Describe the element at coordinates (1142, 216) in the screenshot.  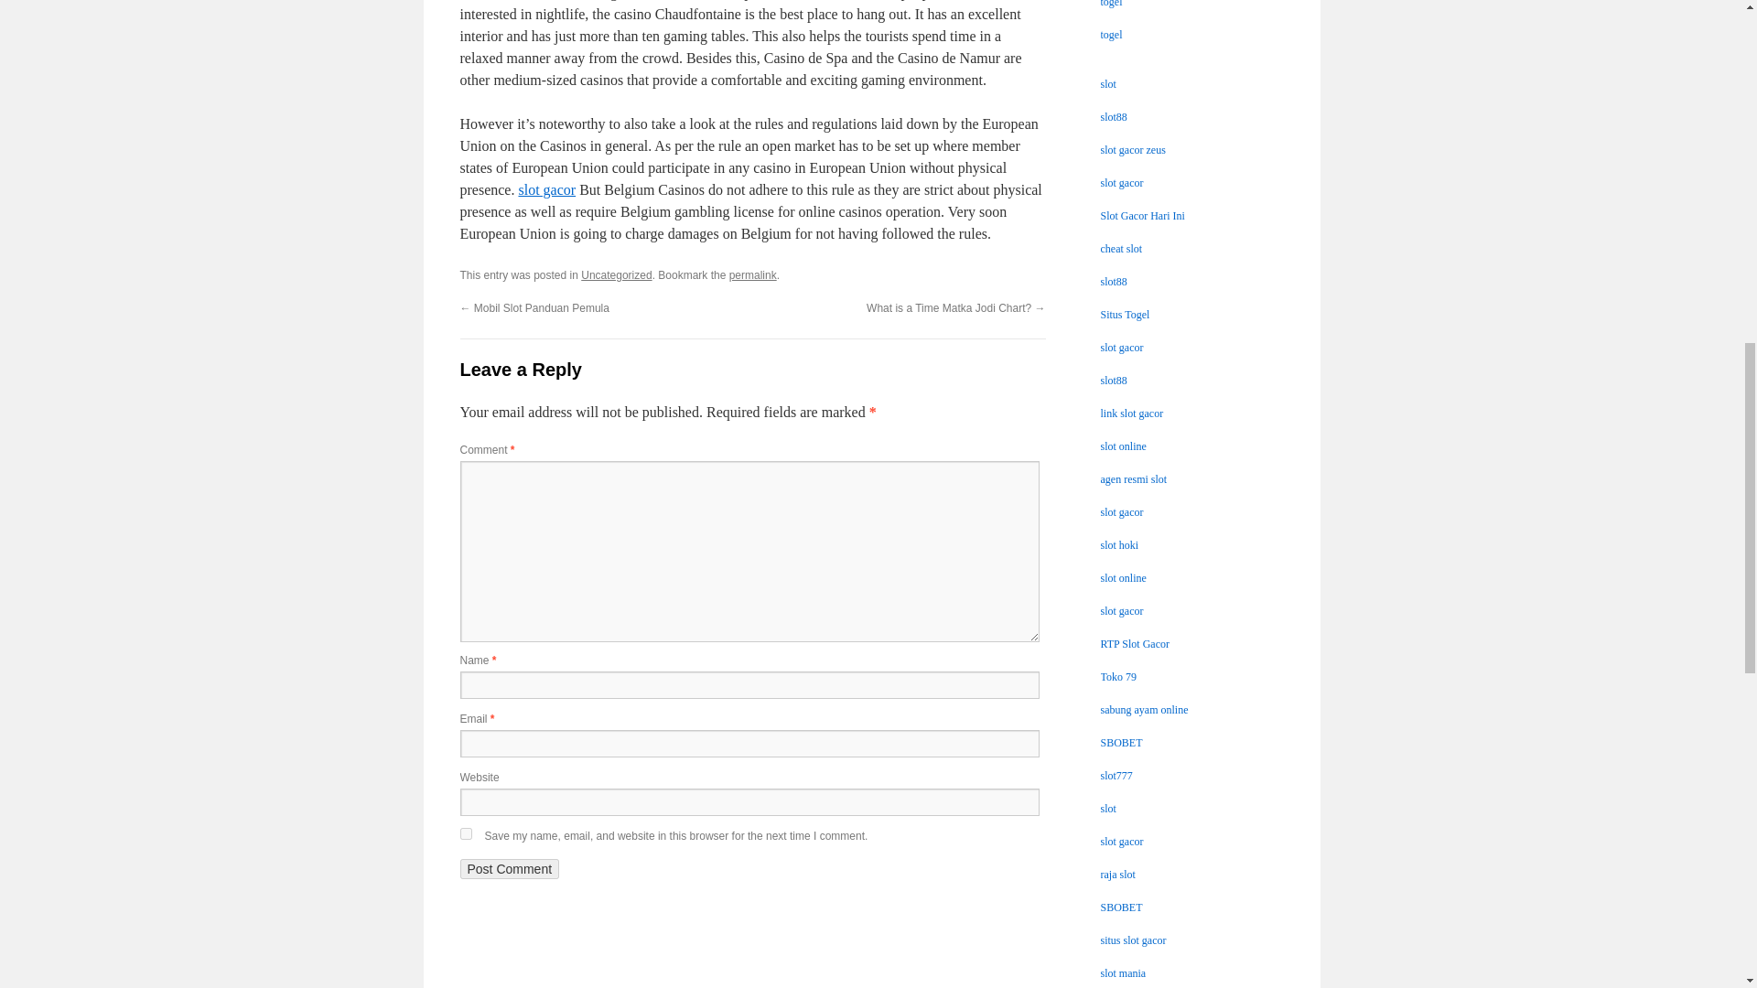
I see `Slot Gacor Hari Ini` at that location.